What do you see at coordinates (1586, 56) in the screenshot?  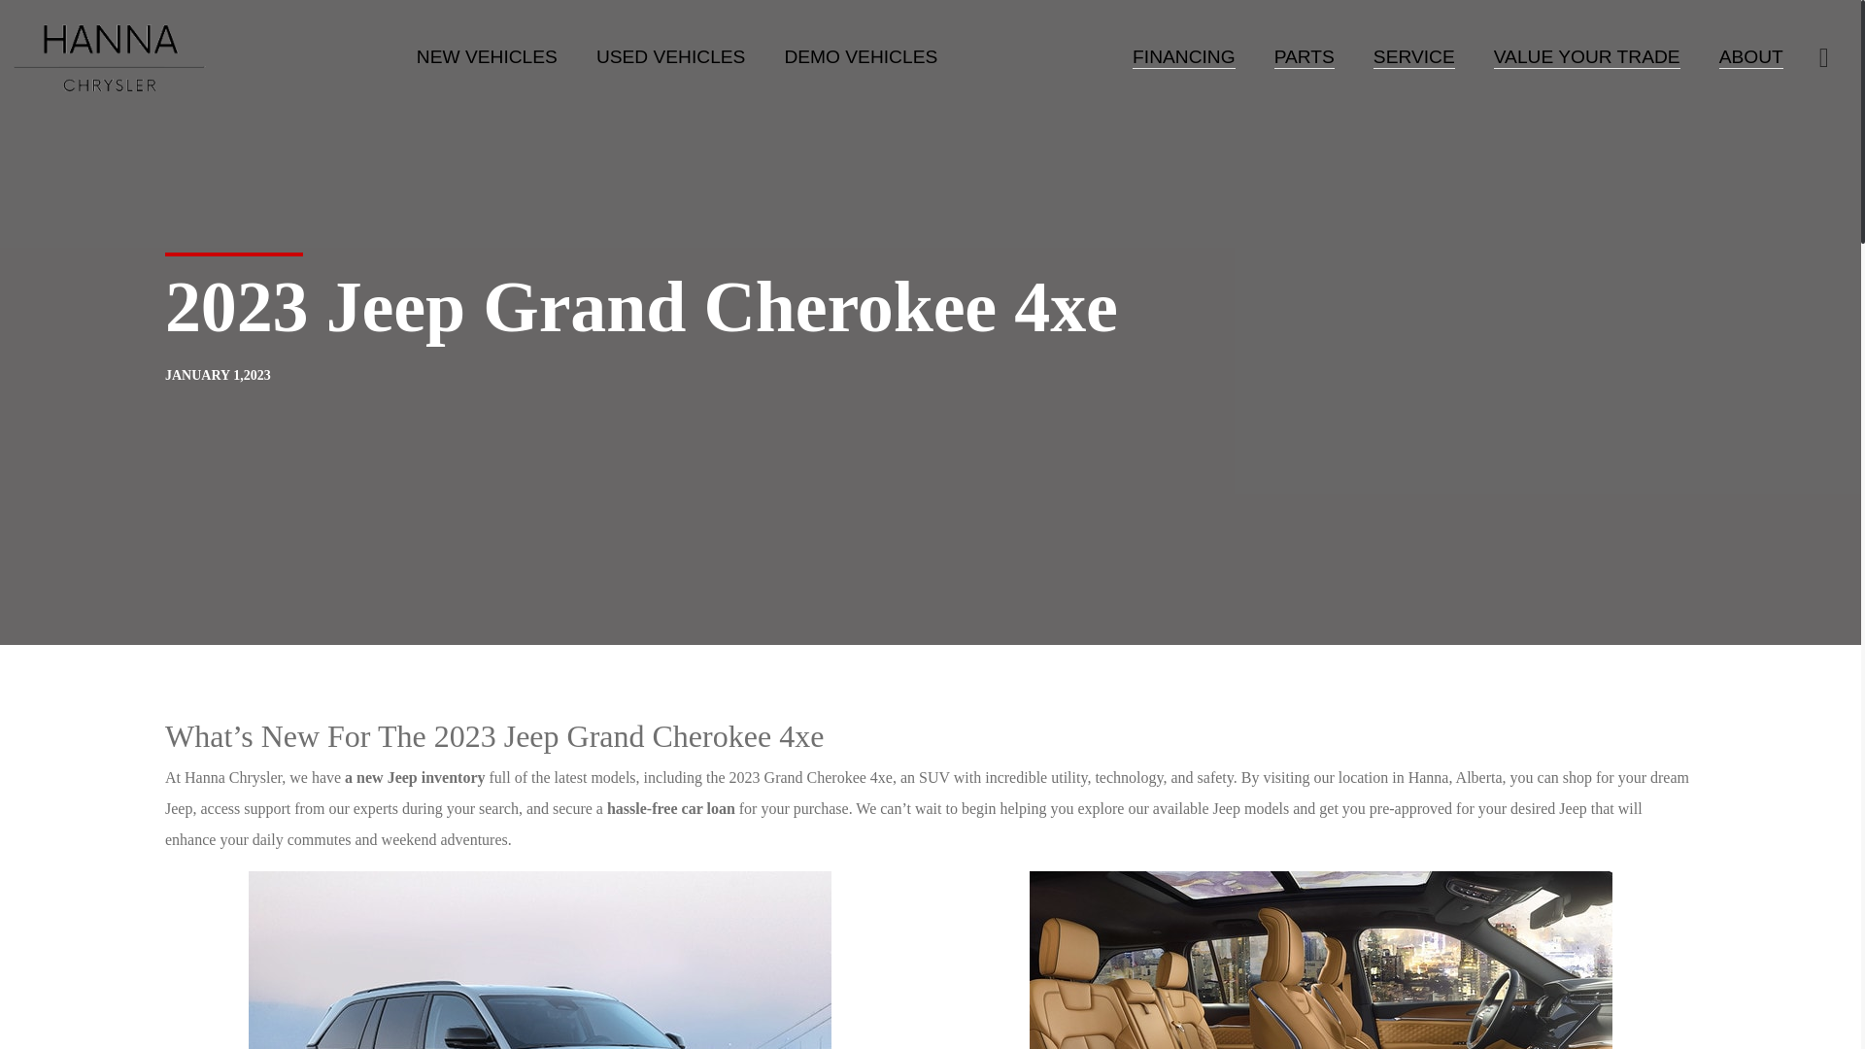 I see `VALUE YOUR TRADE` at bounding box center [1586, 56].